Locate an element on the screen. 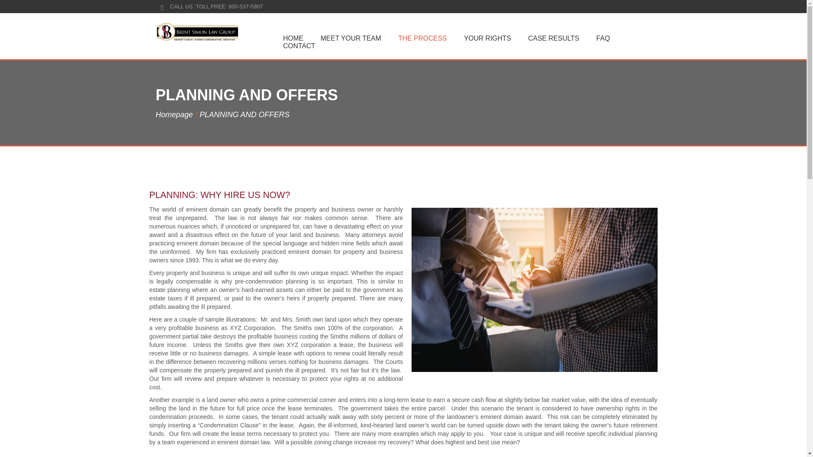 The width and height of the screenshot is (813, 457). TOLL FREE: 800-537-5907 is located at coordinates (229, 6).